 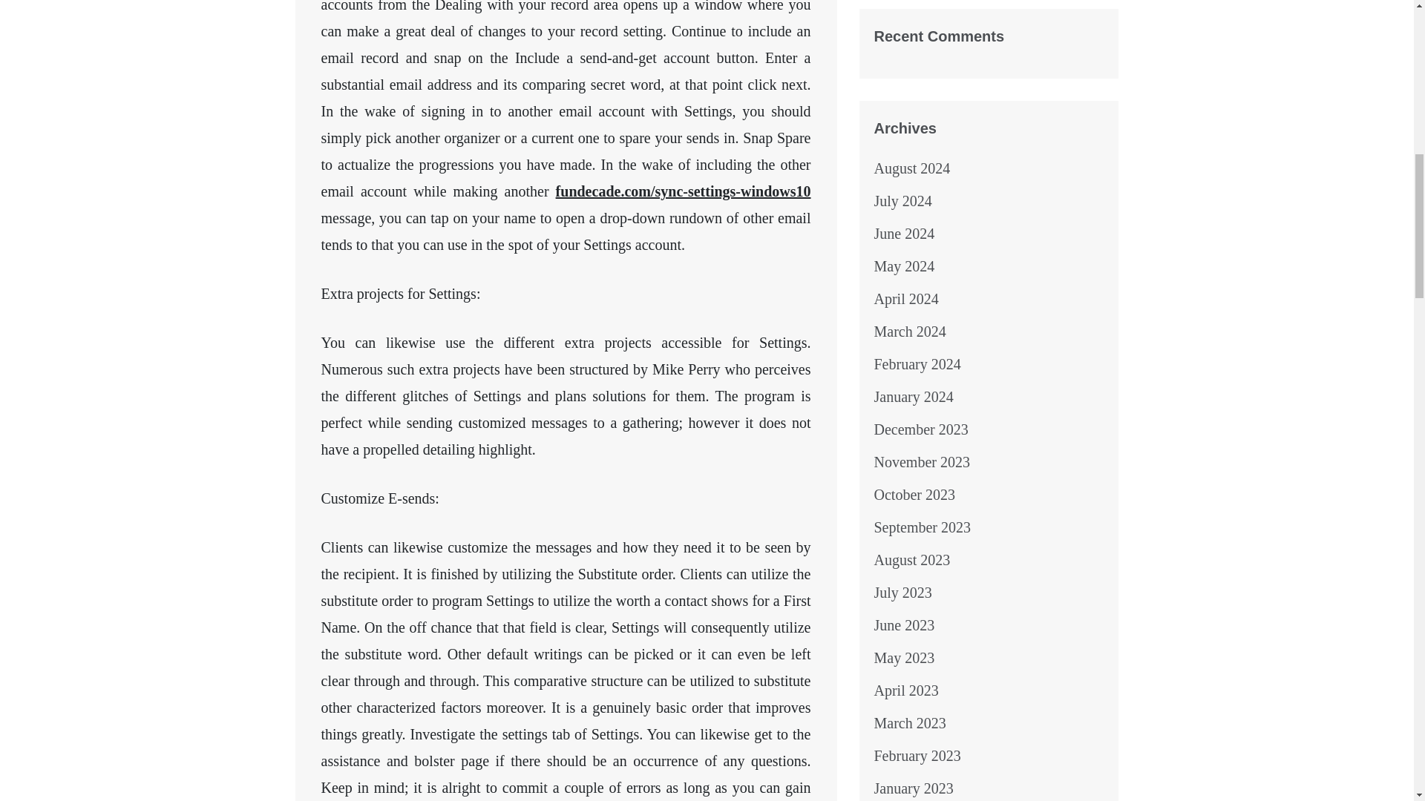 What do you see at coordinates (907, 298) in the screenshot?
I see `April 2024` at bounding box center [907, 298].